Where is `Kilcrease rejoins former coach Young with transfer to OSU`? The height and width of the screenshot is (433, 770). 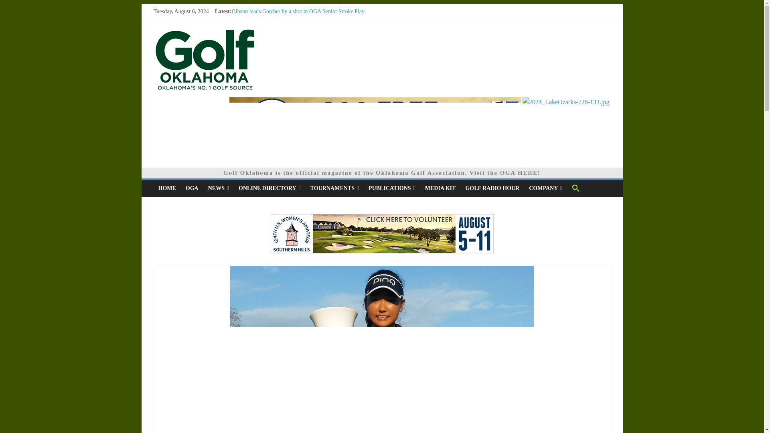
Kilcrease rejoins former coach Young with transfer to OSU is located at coordinates (298, 20).